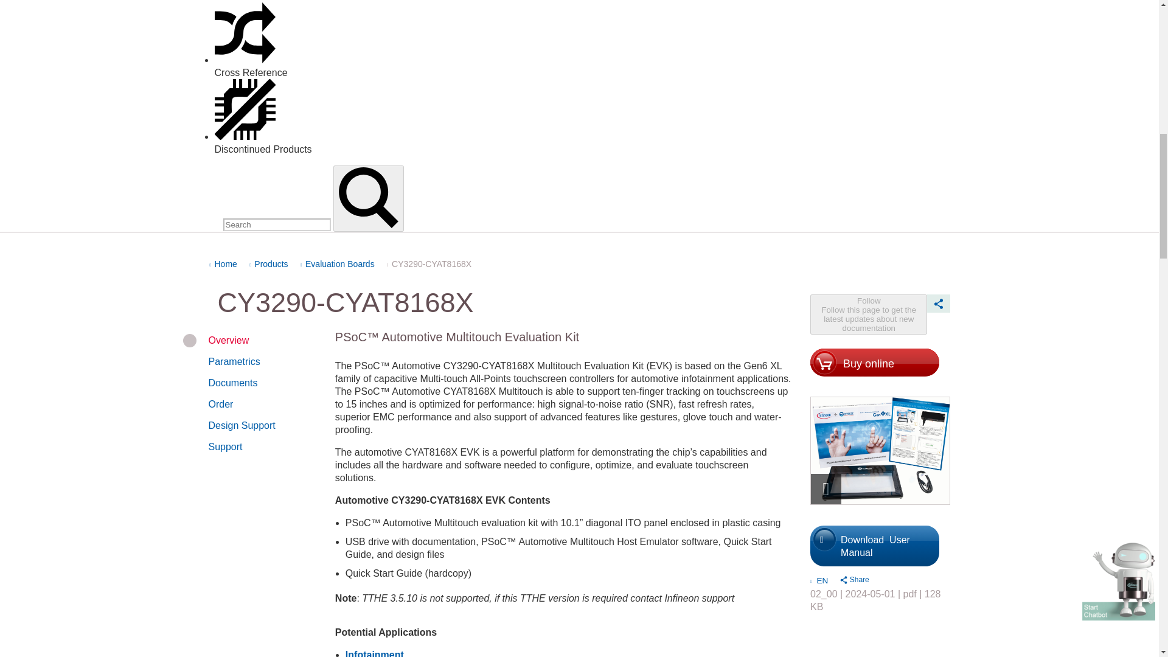  I want to click on for myInfineon users only, so click(880, 556).